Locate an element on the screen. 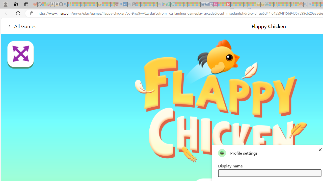 This screenshot has height=181, width=323. Recipes - MSN - Sleeping is located at coordinates (104, 5).